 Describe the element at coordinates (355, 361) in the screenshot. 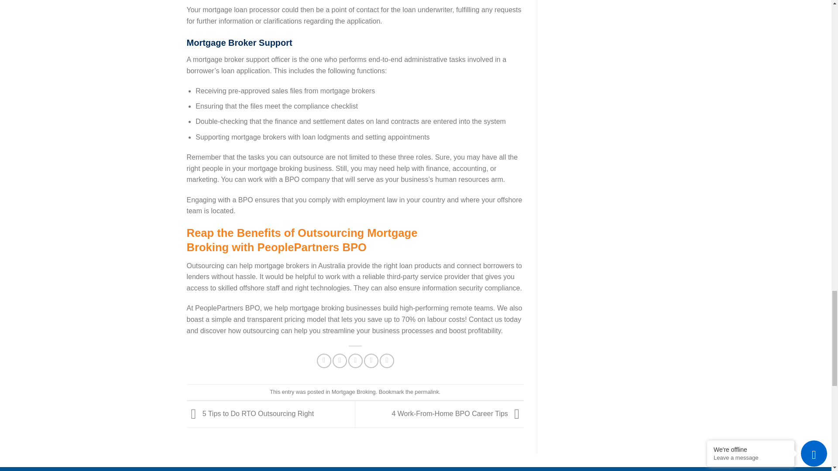

I see `Email to a Friend` at that location.